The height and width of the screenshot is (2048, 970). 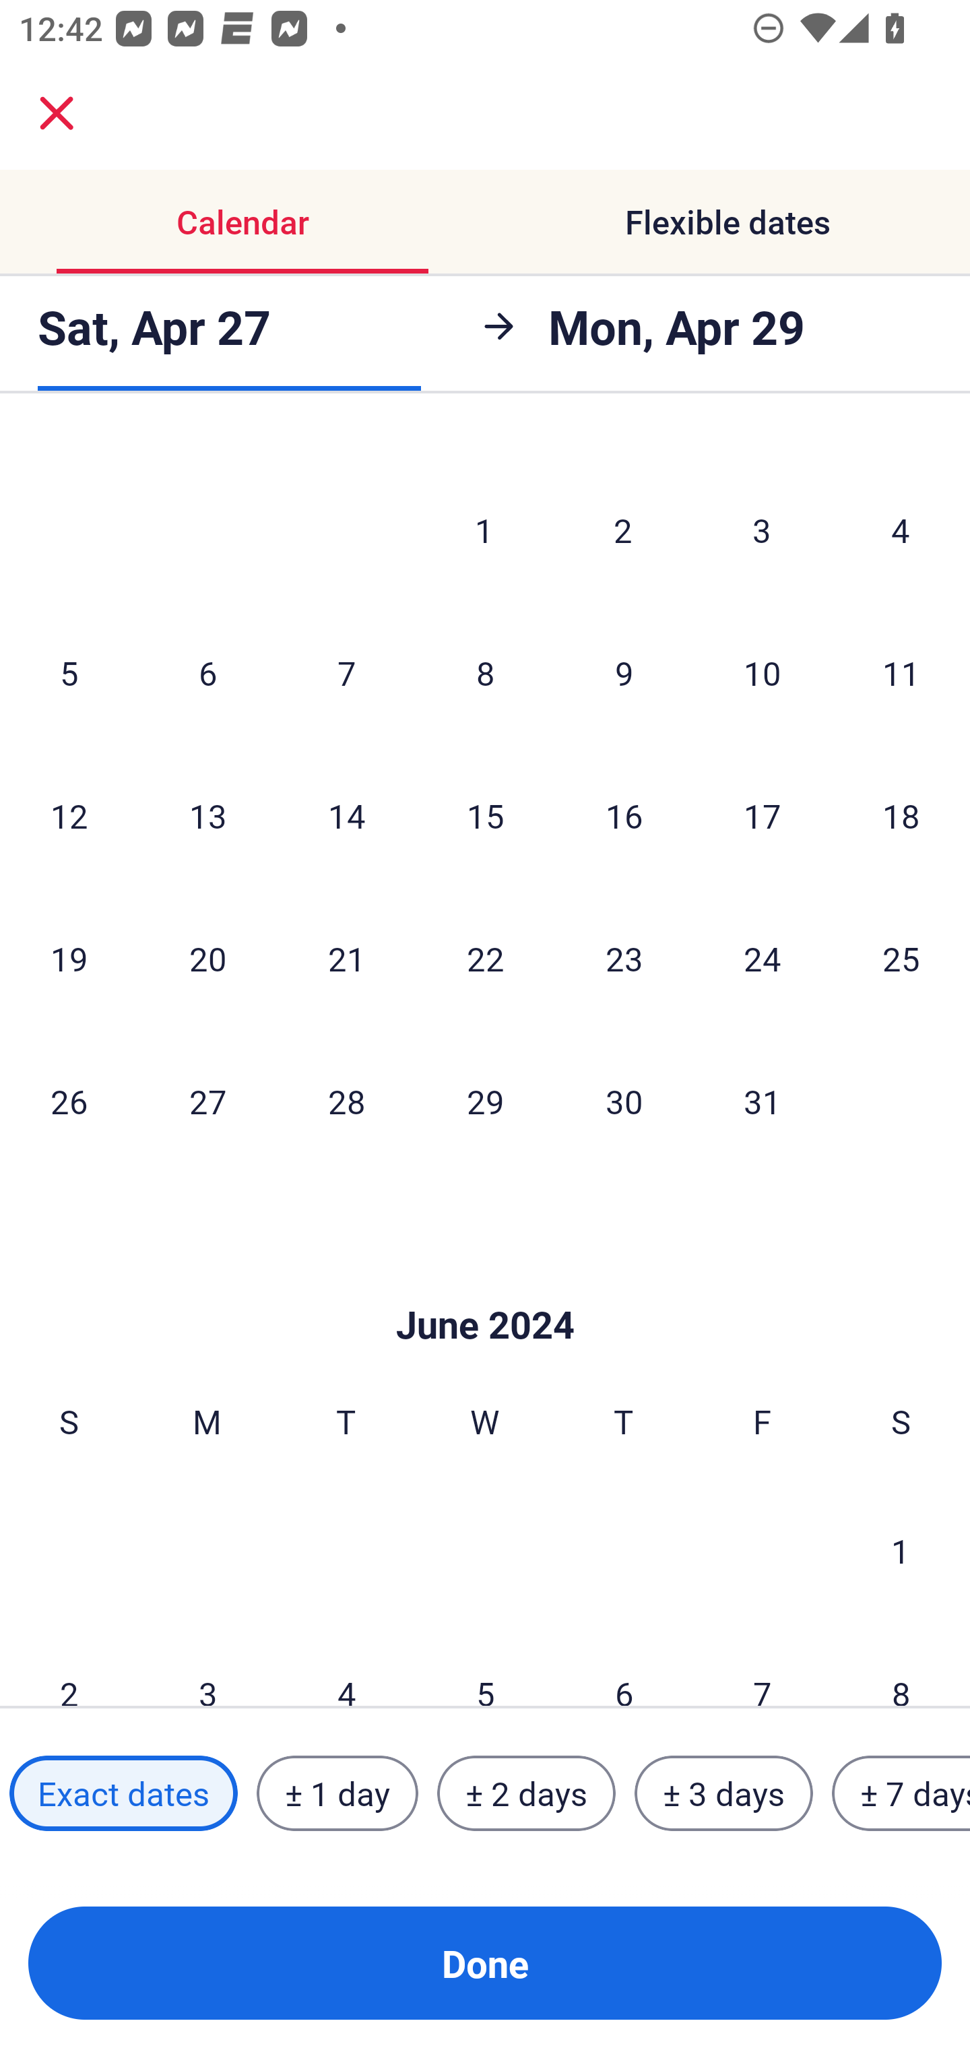 What do you see at coordinates (485, 1963) in the screenshot?
I see `Done` at bounding box center [485, 1963].